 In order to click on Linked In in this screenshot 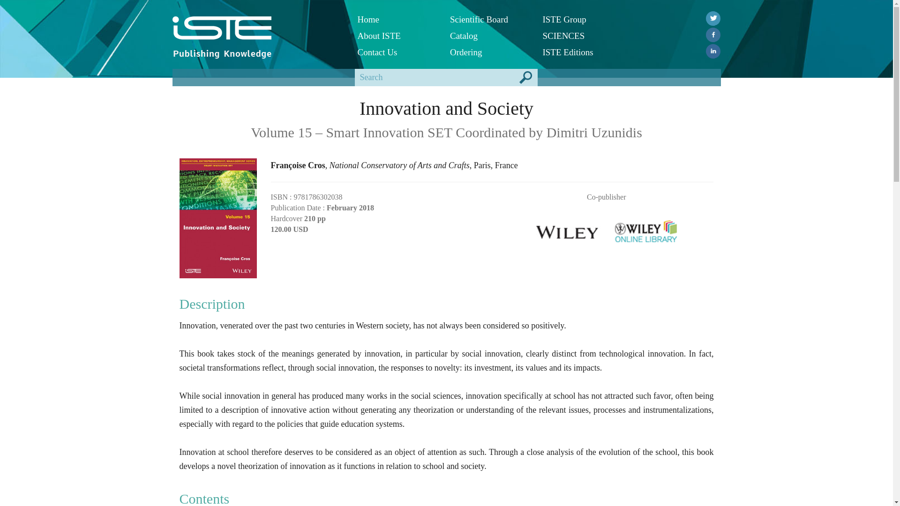, I will do `click(713, 51)`.